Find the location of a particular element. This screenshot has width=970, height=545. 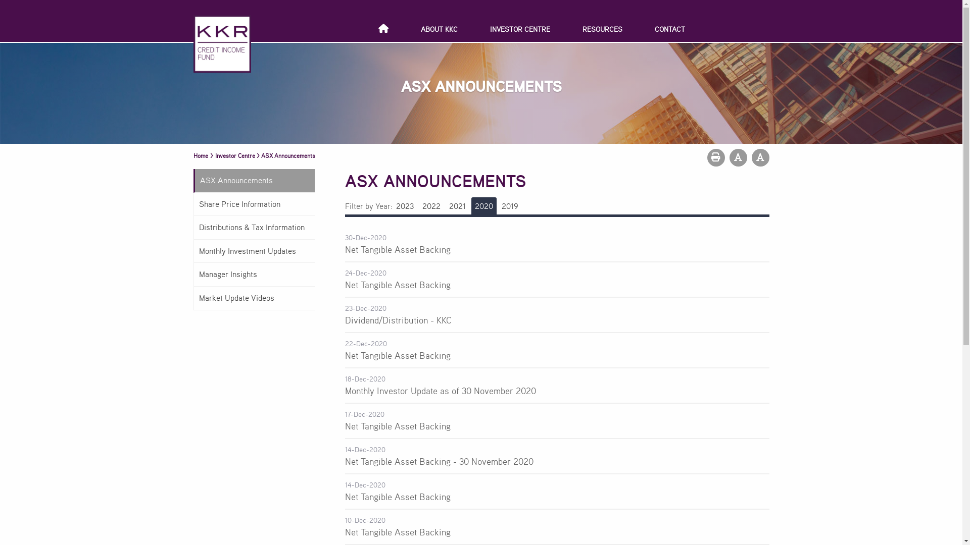

Net Tangible Asset Backing is located at coordinates (397, 249).